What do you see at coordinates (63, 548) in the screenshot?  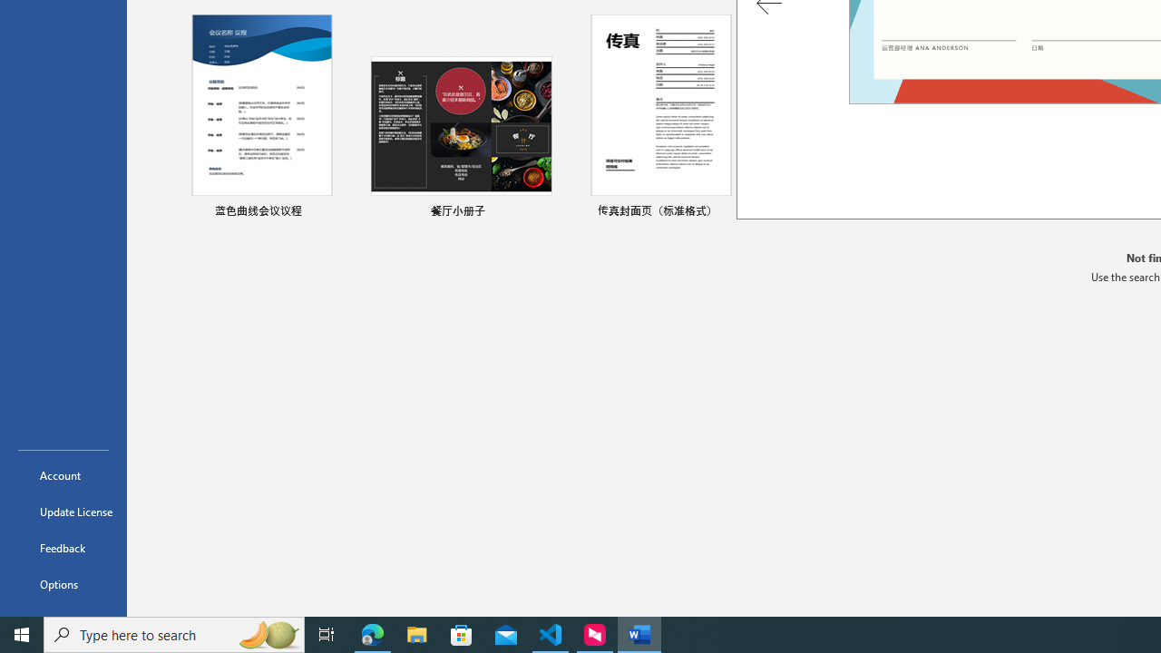 I see `Feedback` at bounding box center [63, 548].